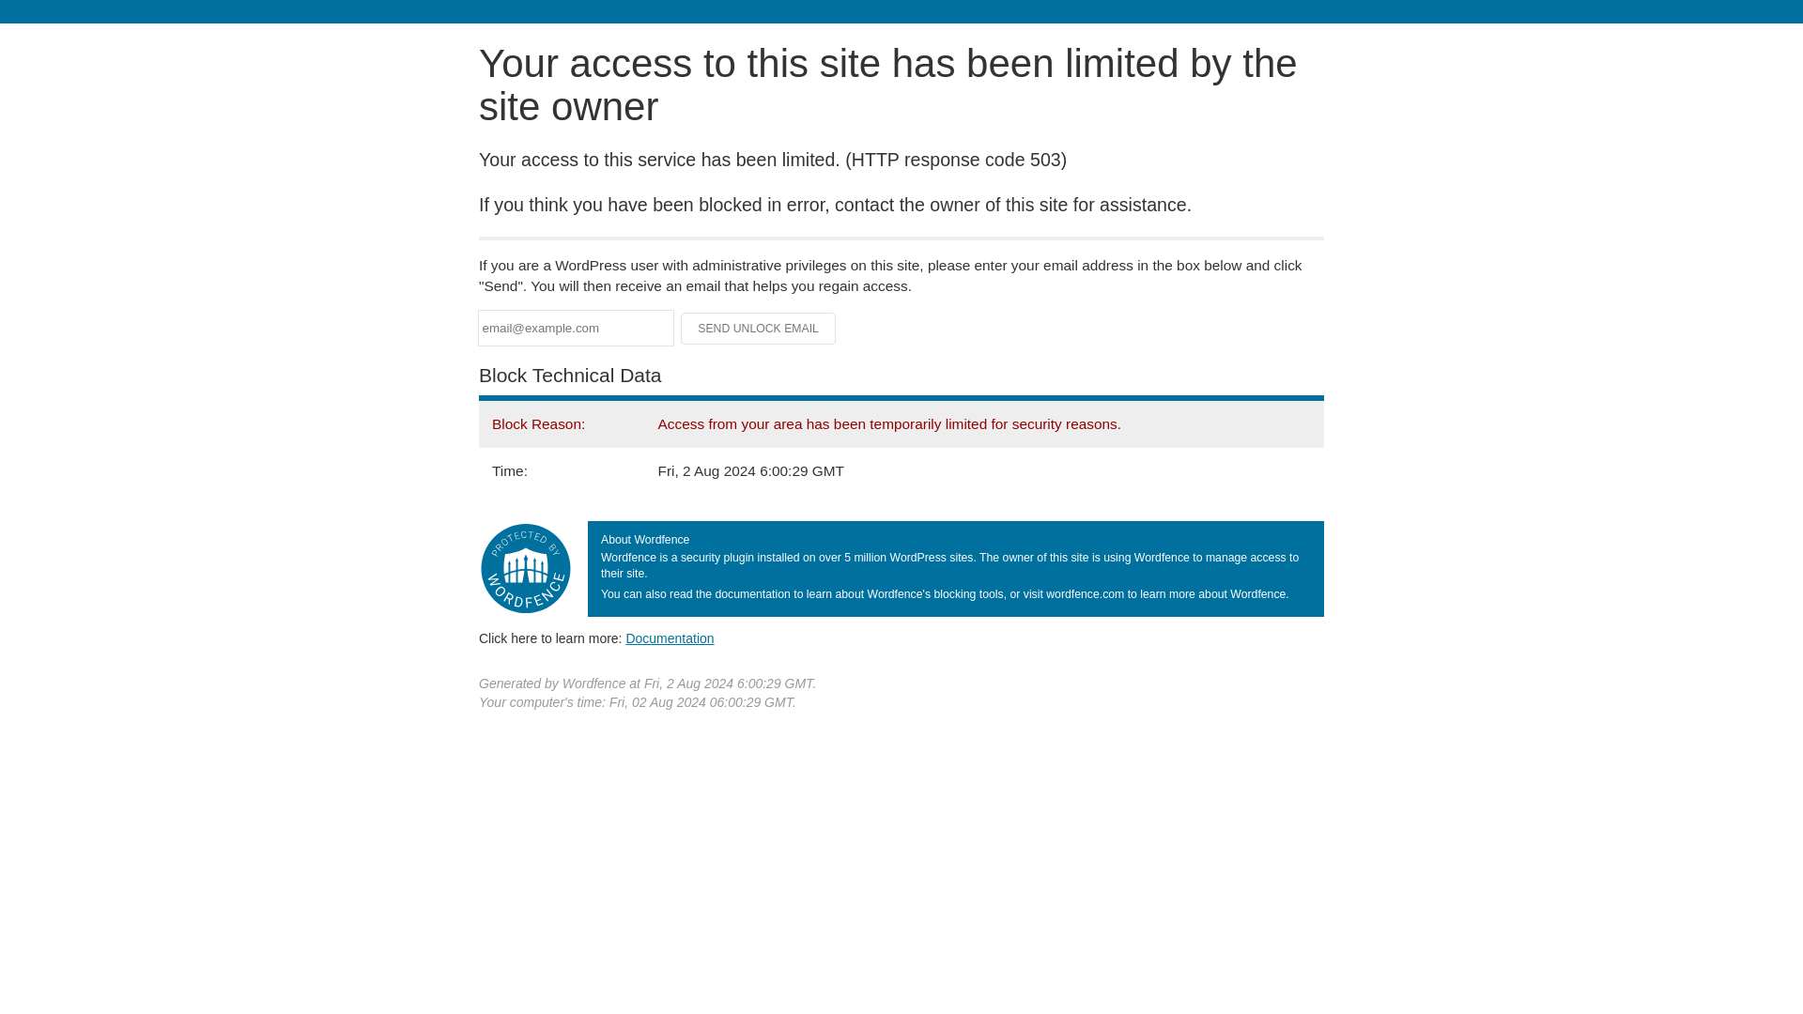 This screenshot has height=1014, width=1803. Describe the element at coordinates (670, 638) in the screenshot. I see `Documentation` at that location.